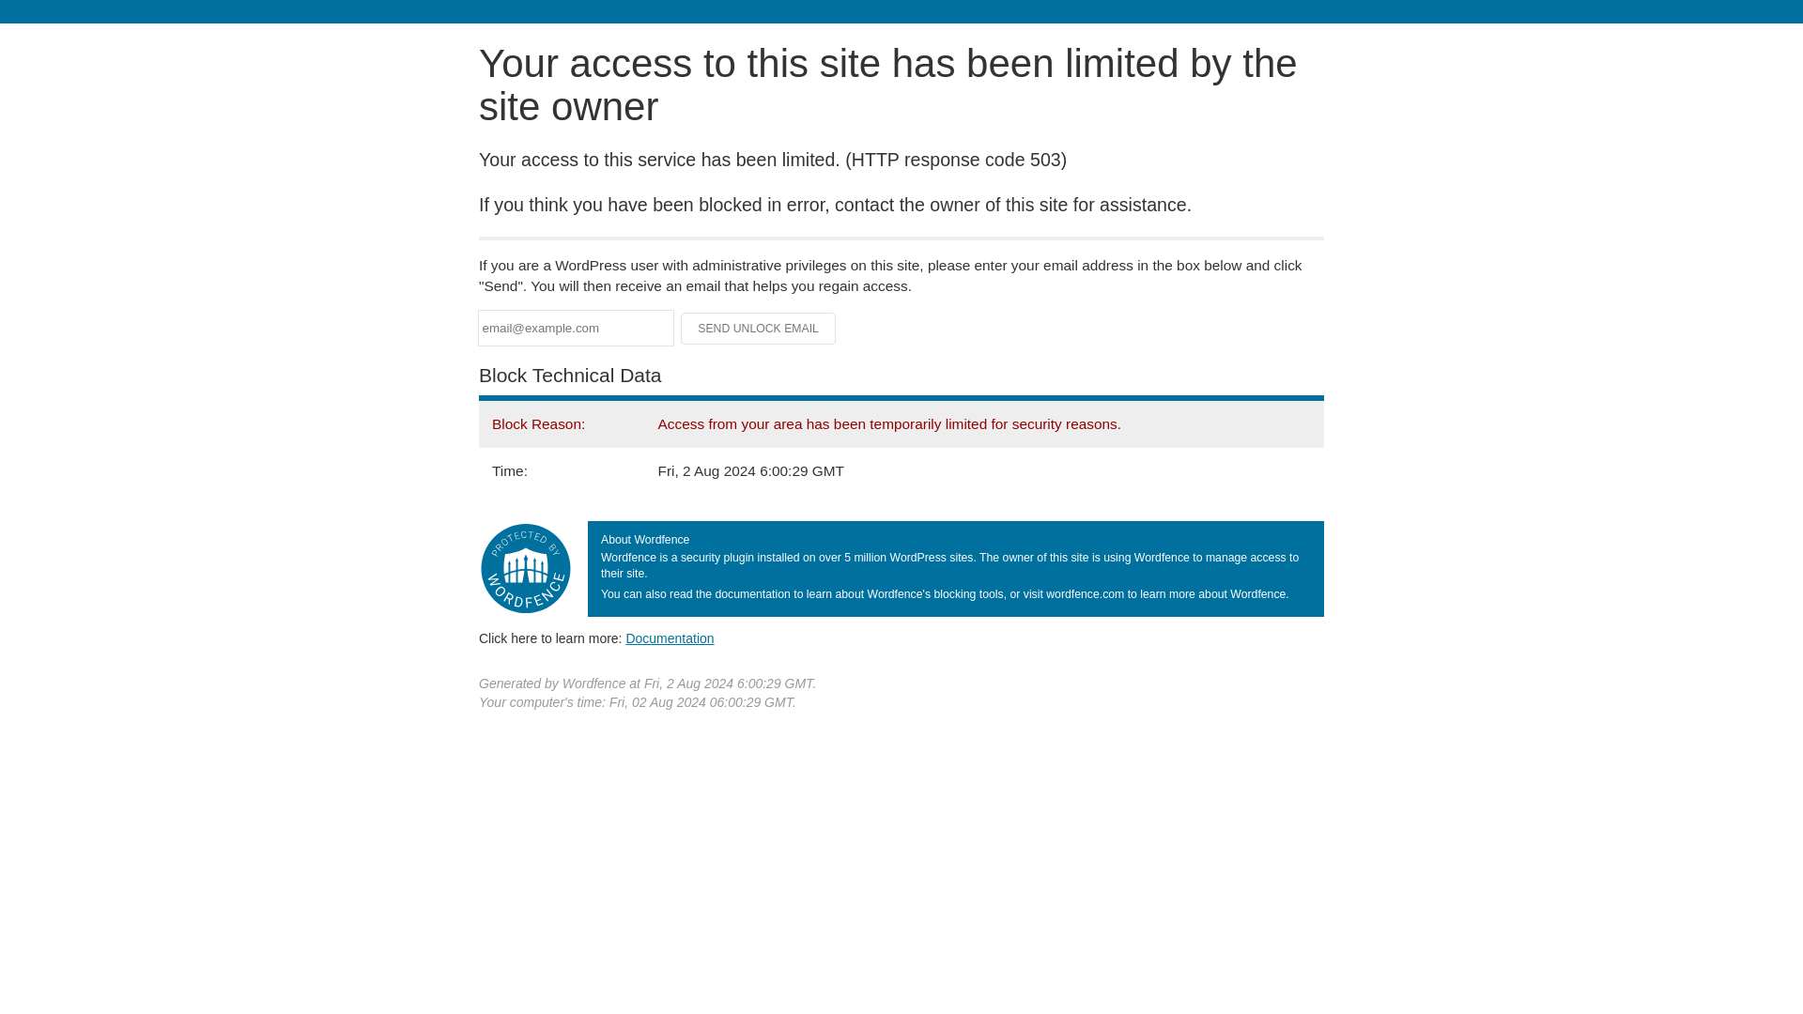 This screenshot has height=1014, width=1803. Describe the element at coordinates (670, 638) in the screenshot. I see `Documentation` at that location.